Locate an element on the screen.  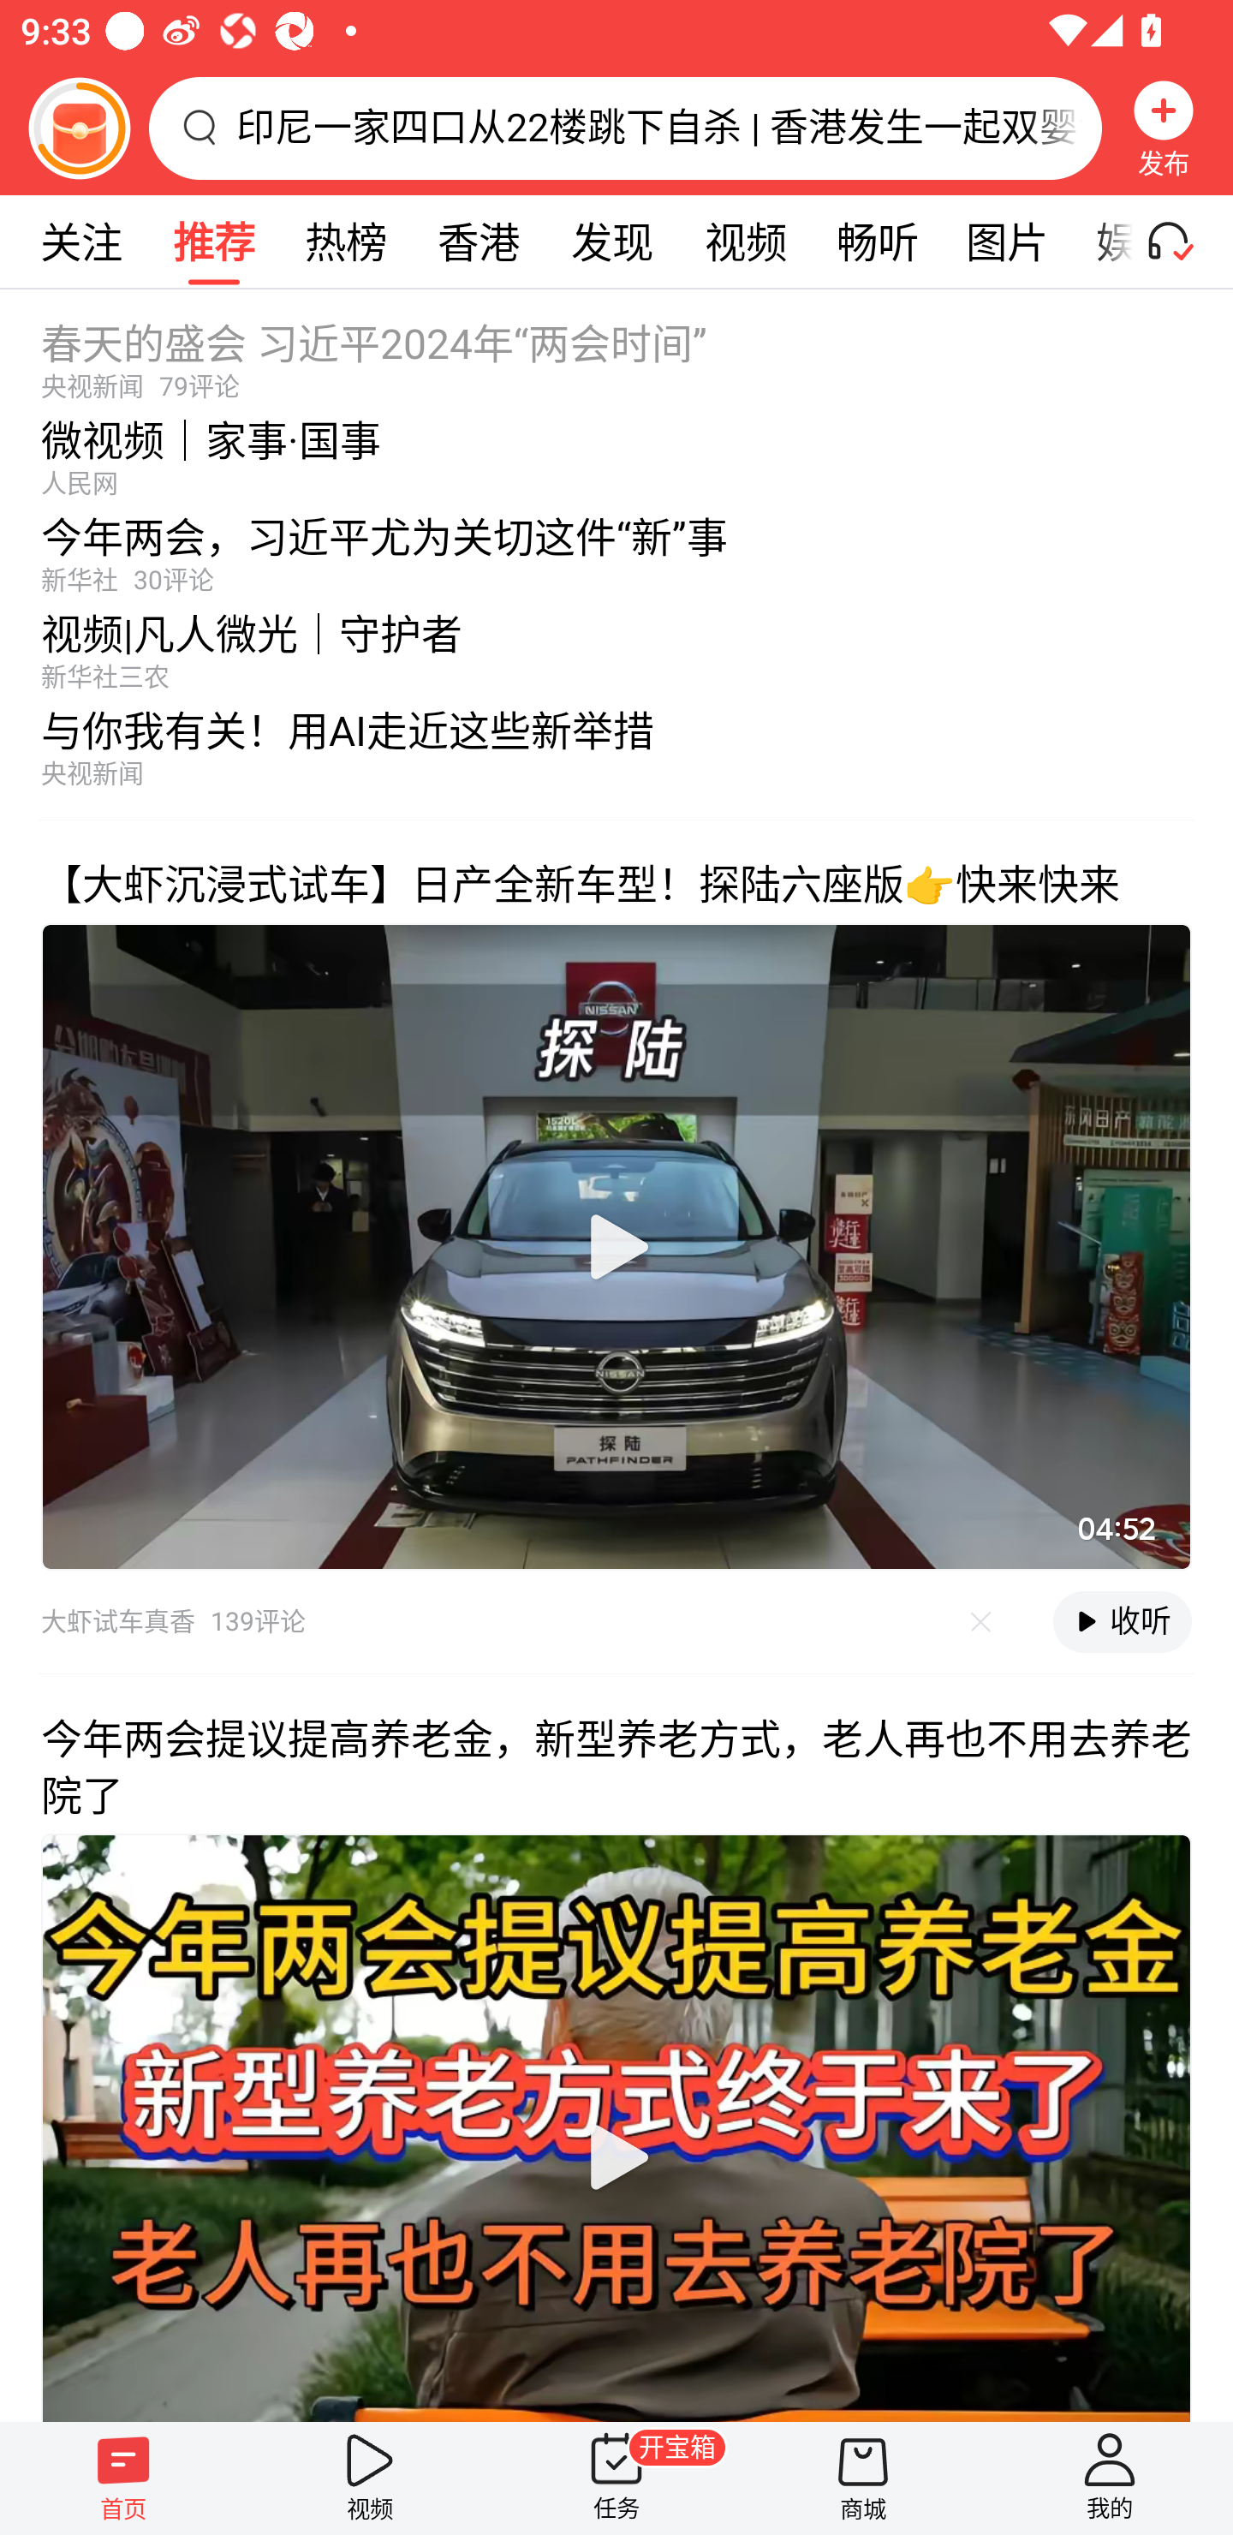
阅读赚金币 is located at coordinates (79, 128).